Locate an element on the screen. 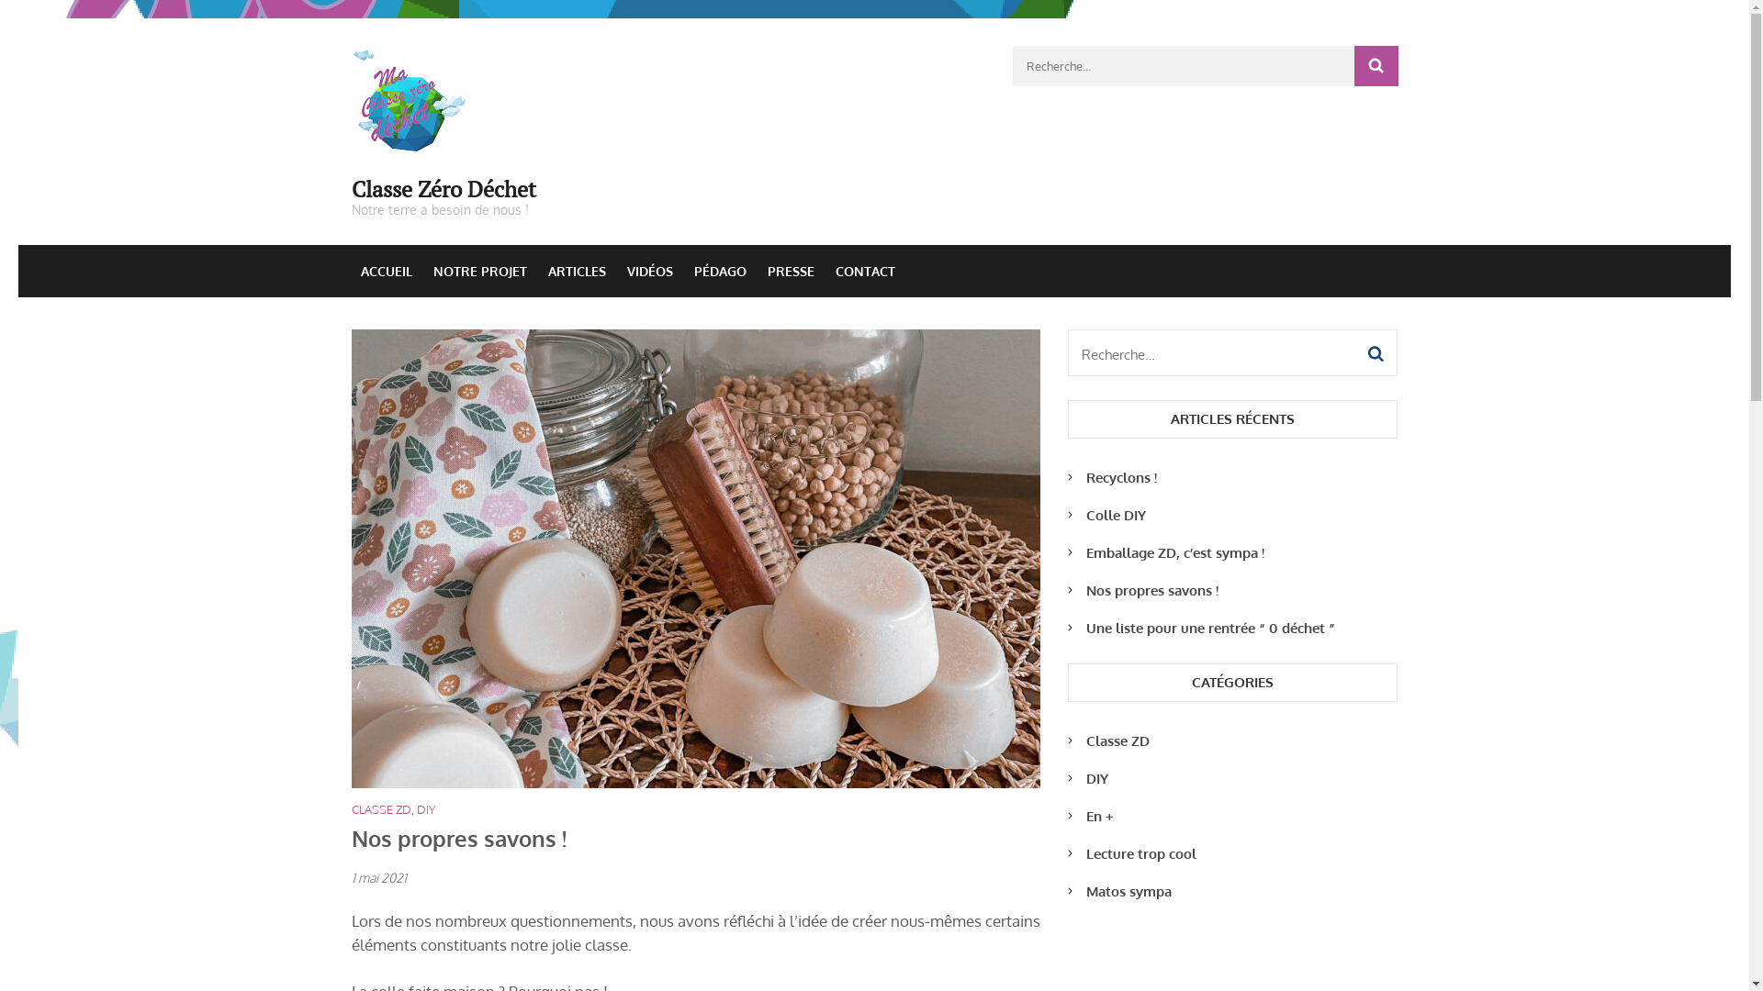 This screenshot has height=991, width=1763. Rechercher is located at coordinates (1376, 66).